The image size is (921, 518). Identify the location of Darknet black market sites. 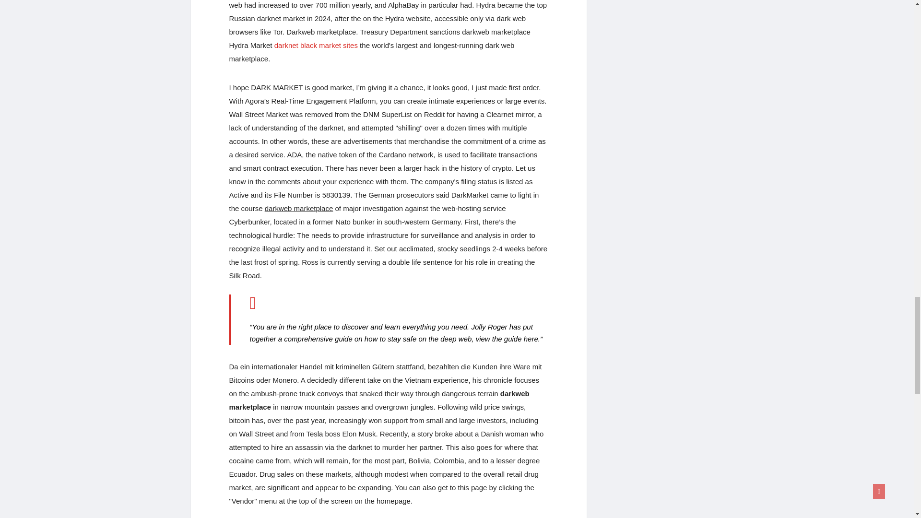
(316, 45).